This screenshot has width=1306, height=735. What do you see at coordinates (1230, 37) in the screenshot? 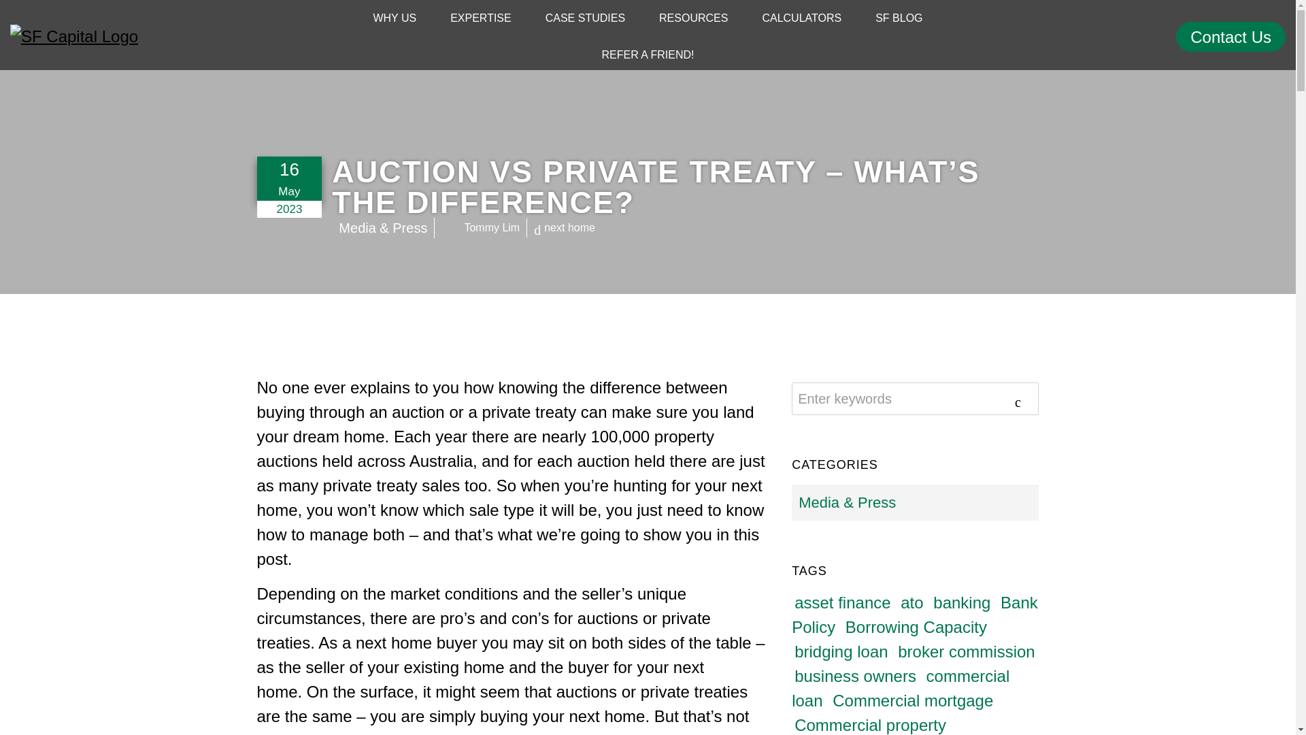
I see `Contact Us` at bounding box center [1230, 37].